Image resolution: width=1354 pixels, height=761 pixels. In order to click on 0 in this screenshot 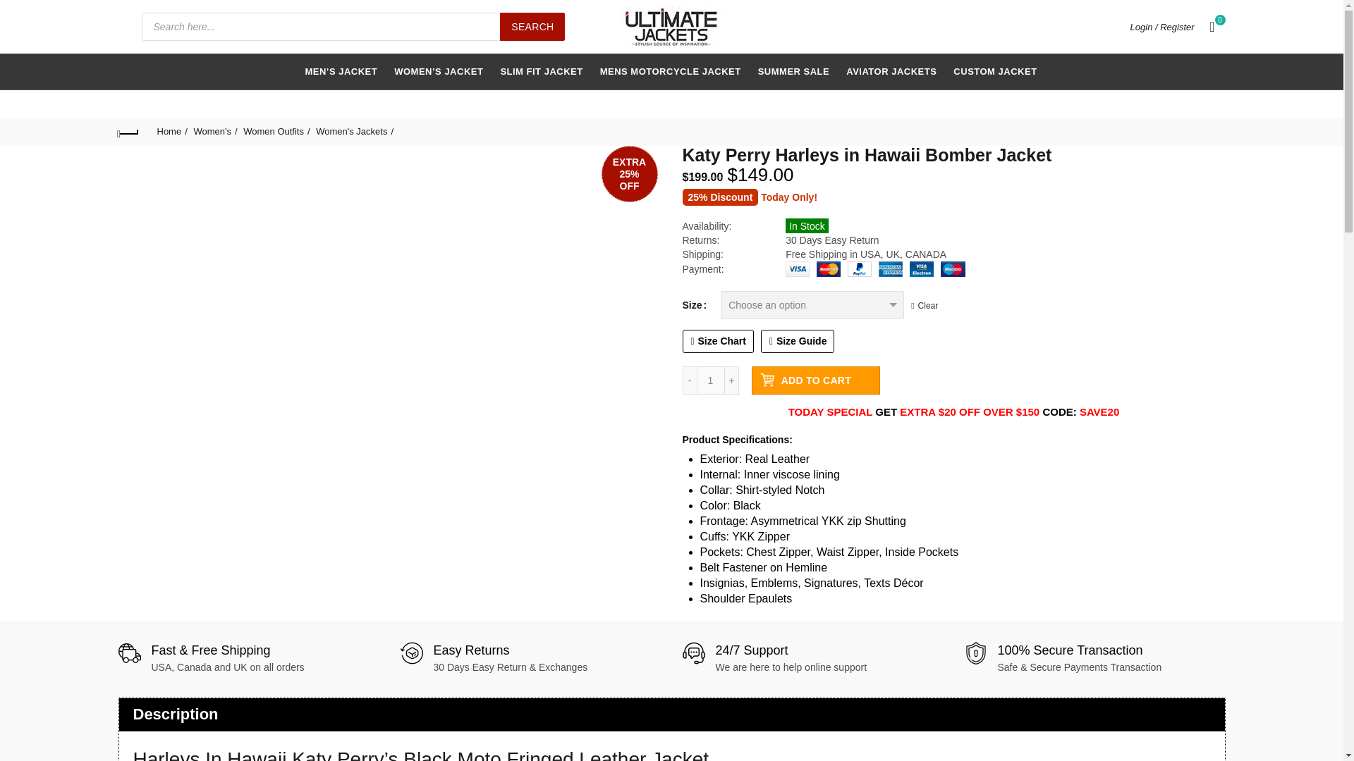, I will do `click(1213, 26)`.